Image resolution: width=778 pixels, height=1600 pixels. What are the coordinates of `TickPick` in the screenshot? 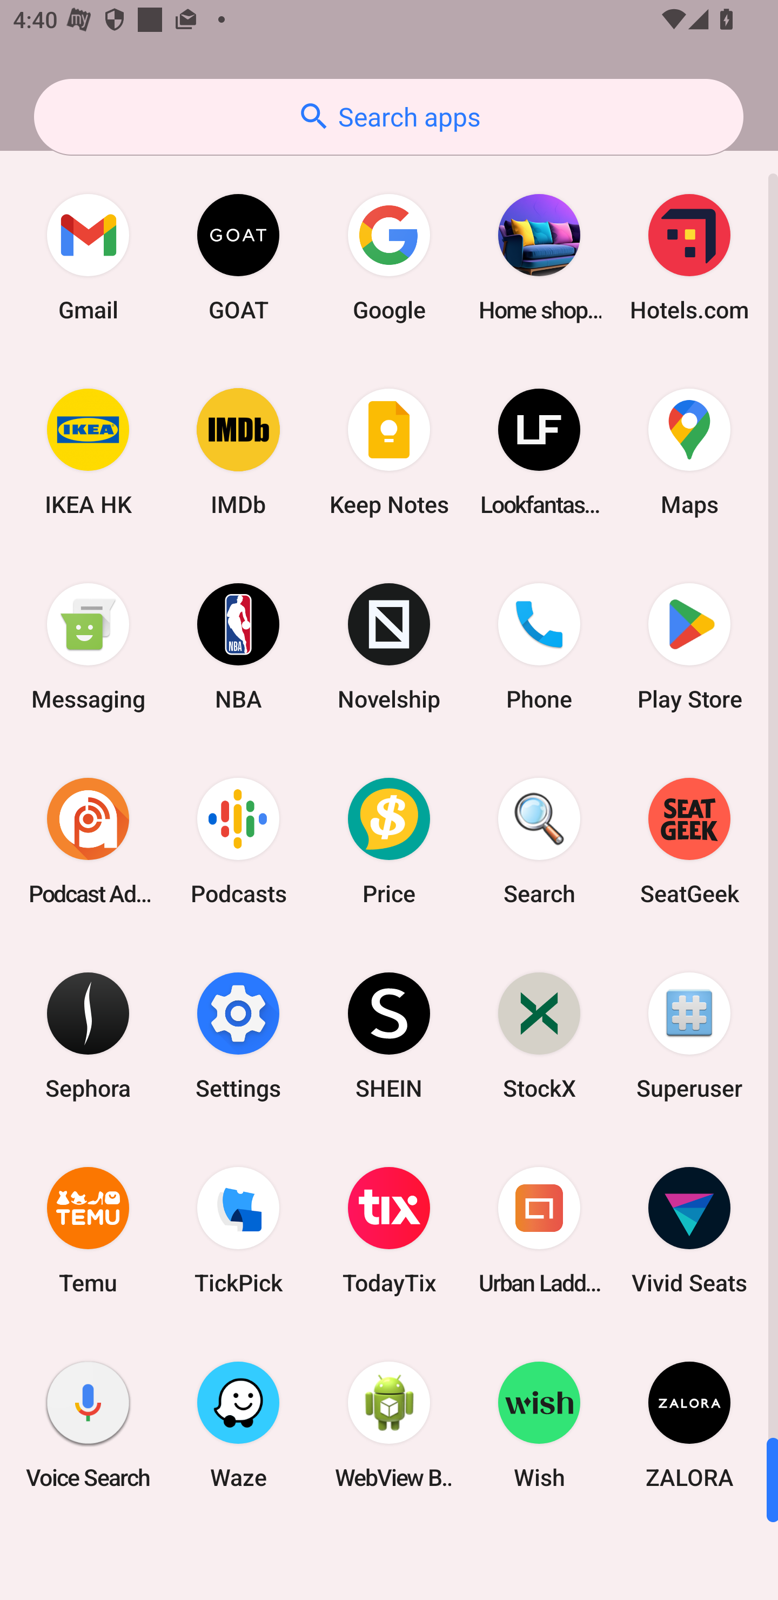 It's located at (238, 1230).